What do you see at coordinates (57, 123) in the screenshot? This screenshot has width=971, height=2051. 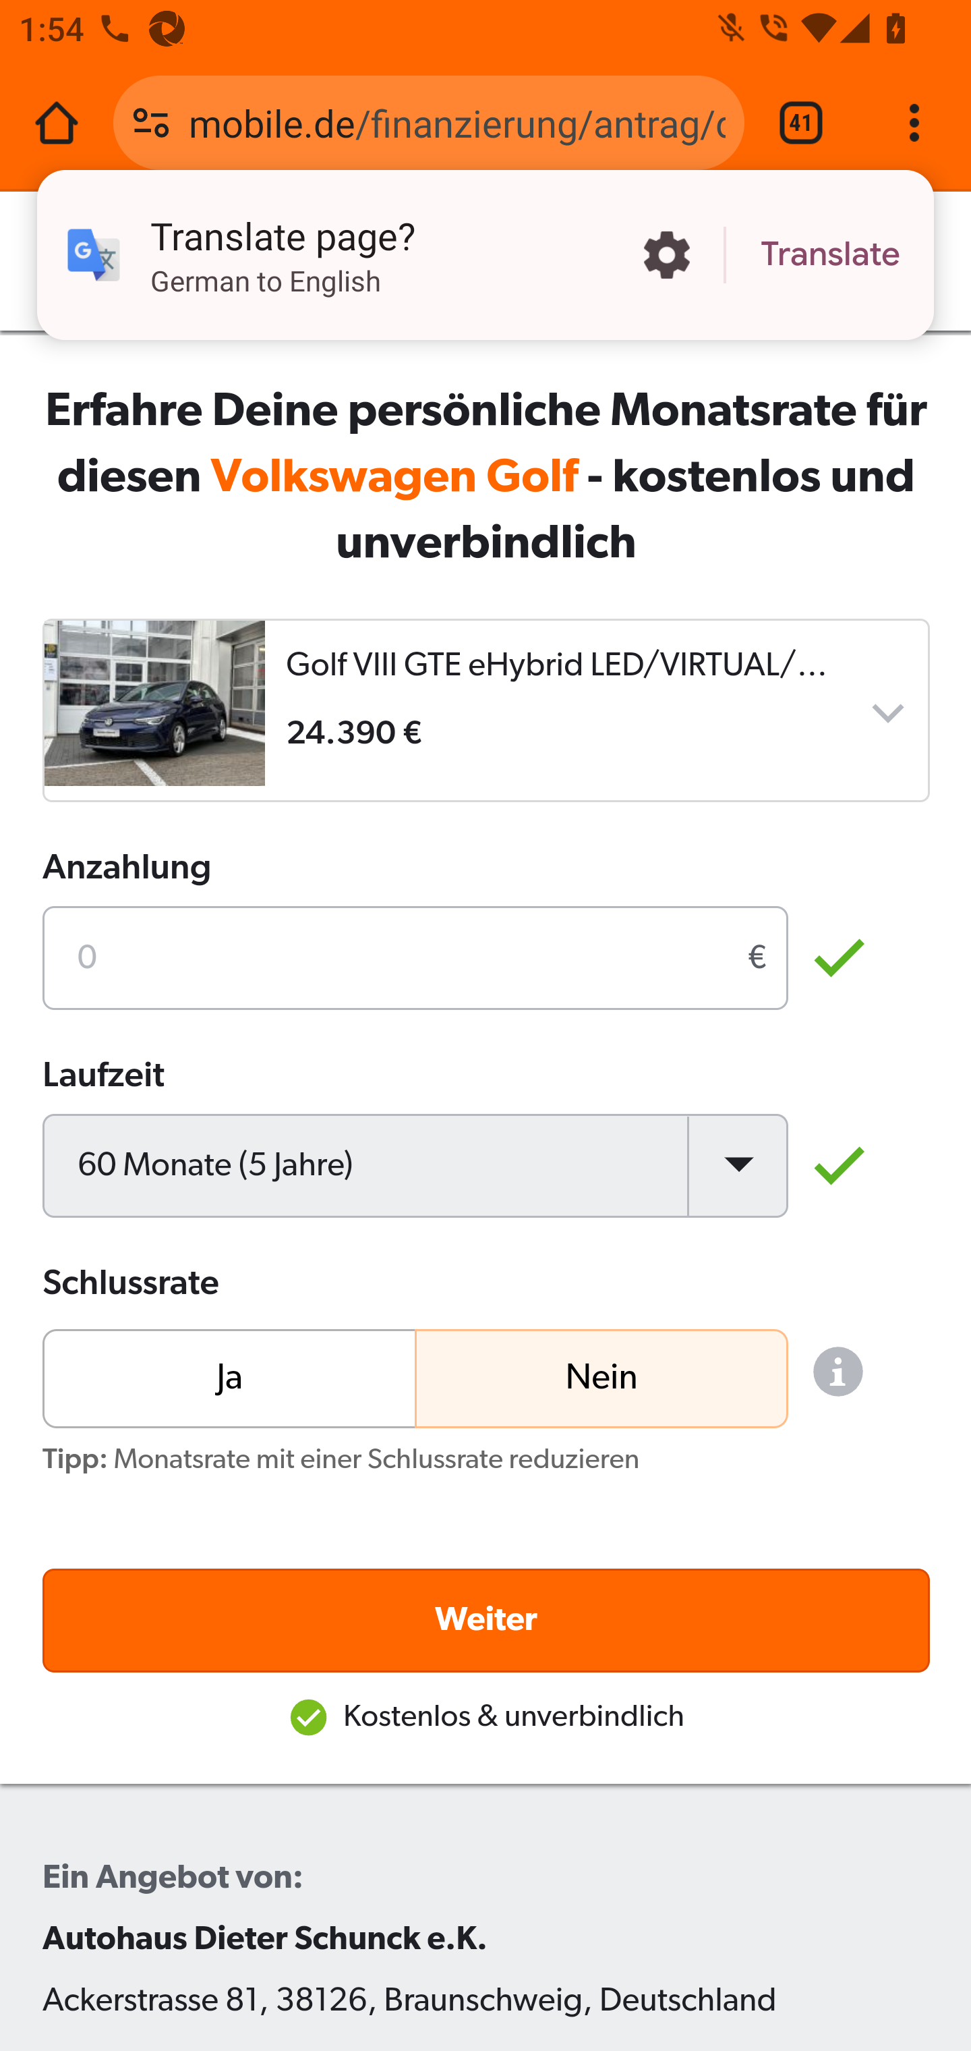 I see `Open the home page` at bounding box center [57, 123].